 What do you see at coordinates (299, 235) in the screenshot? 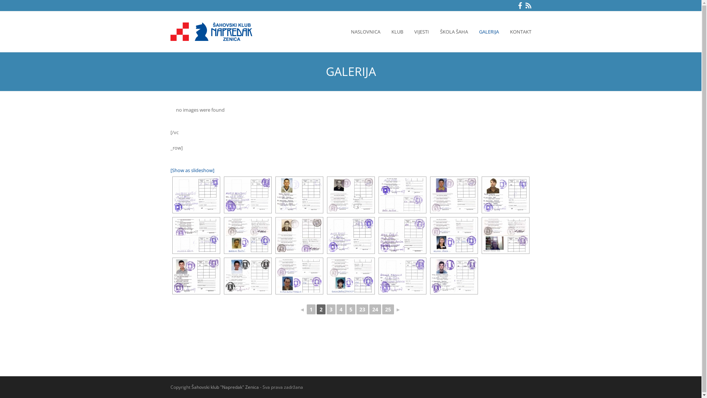
I see `1-5-2013-82444` at bounding box center [299, 235].